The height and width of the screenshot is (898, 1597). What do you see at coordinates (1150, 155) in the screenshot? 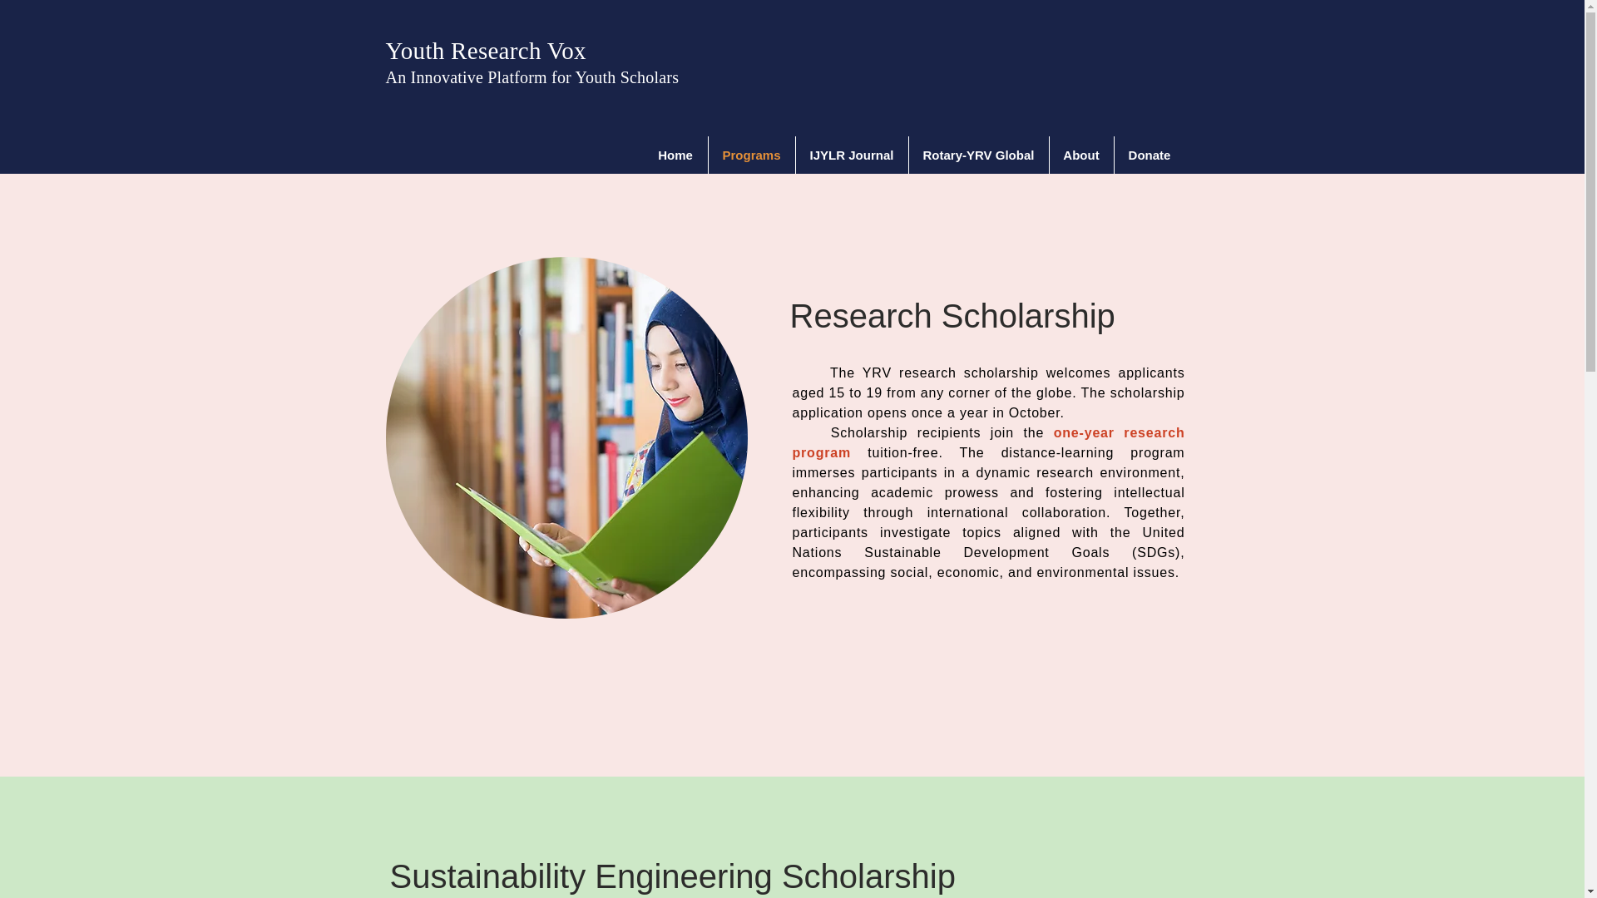
I see `Donate` at bounding box center [1150, 155].